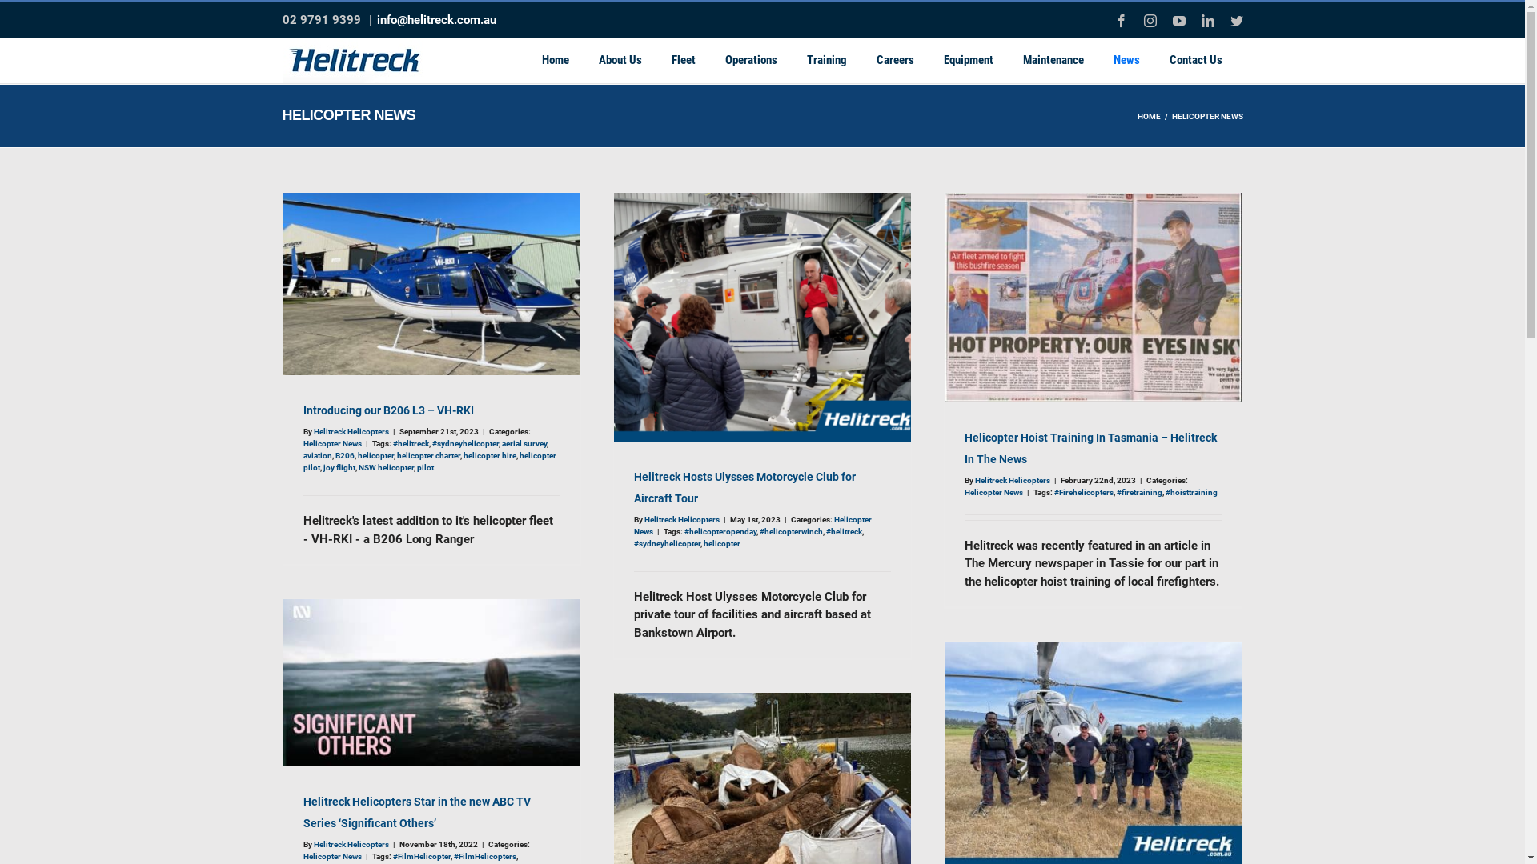 The image size is (1537, 864). What do you see at coordinates (429, 462) in the screenshot?
I see `helicopter pilot` at bounding box center [429, 462].